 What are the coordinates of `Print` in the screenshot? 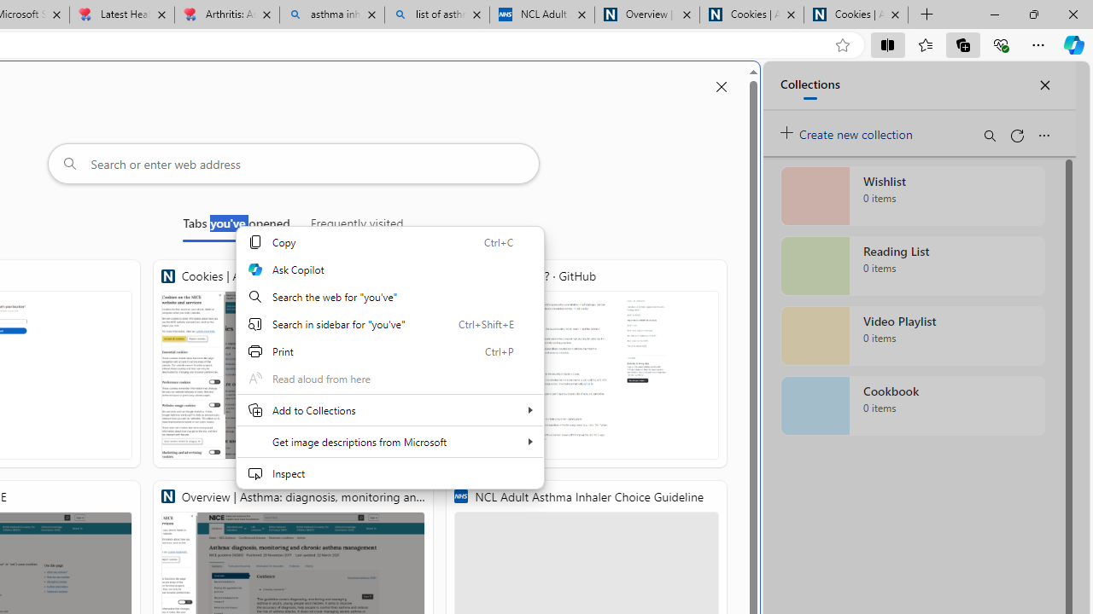 It's located at (389, 351).